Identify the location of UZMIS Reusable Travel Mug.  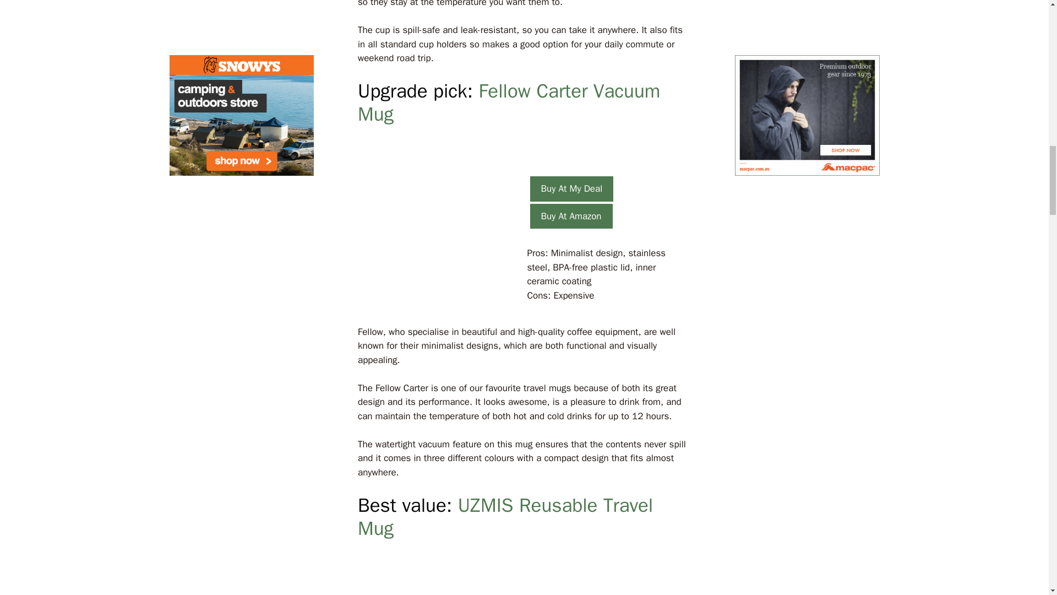
(505, 517).